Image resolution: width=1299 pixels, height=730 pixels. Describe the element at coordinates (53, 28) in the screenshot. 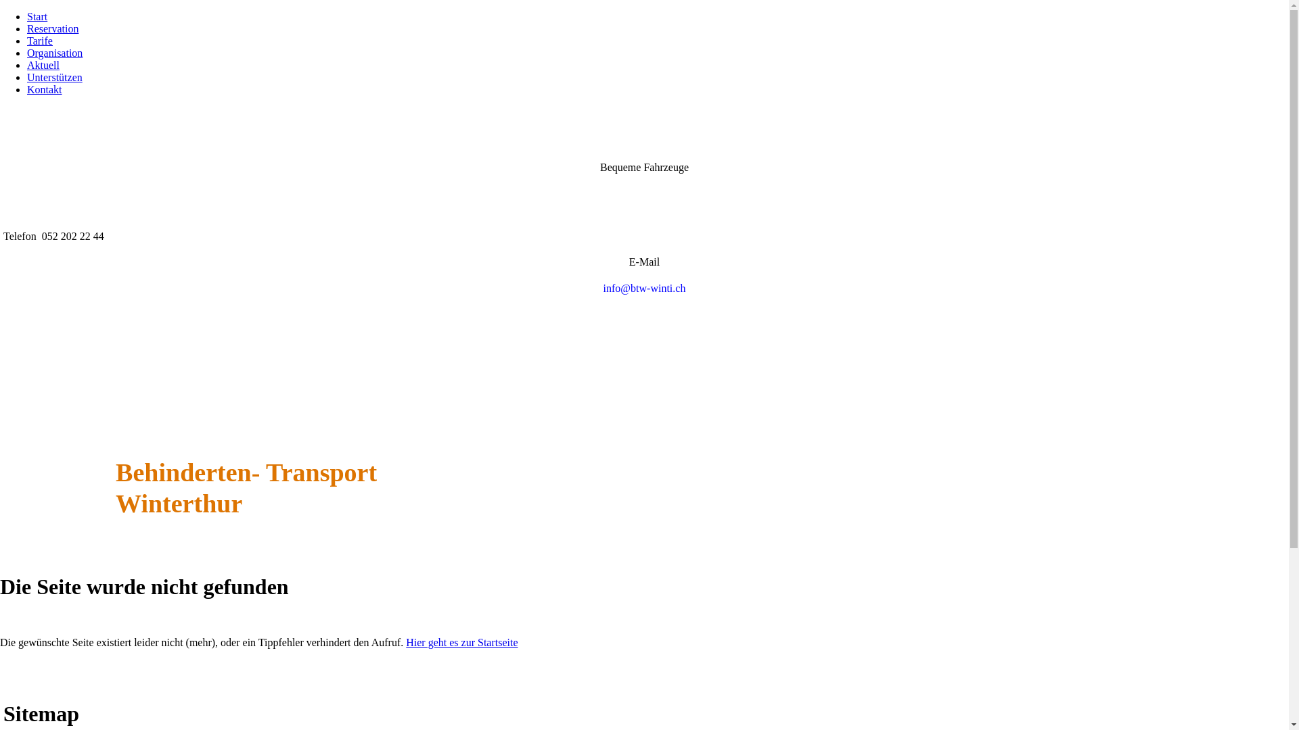

I see `Reservation` at that location.